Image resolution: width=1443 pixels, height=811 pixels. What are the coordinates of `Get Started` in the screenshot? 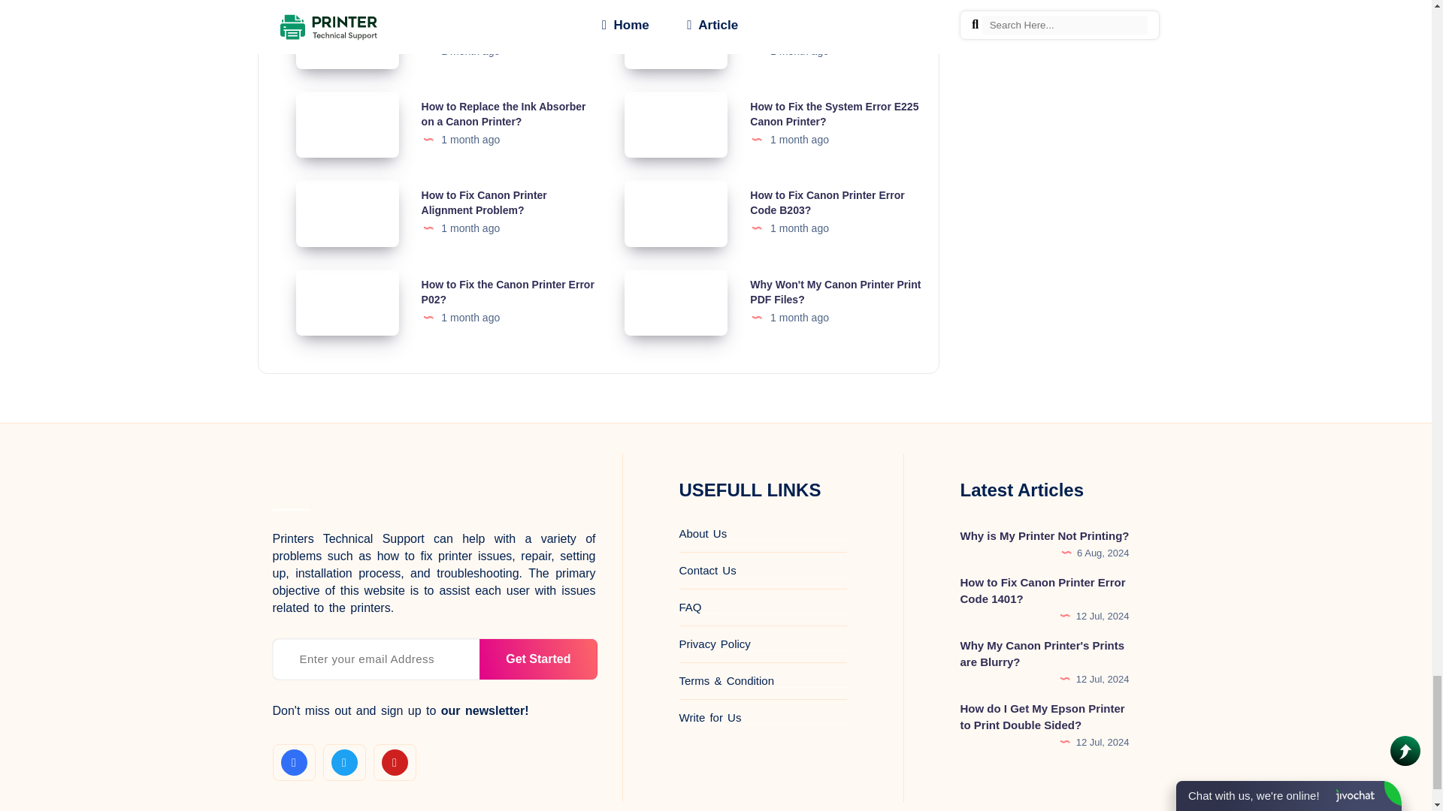 It's located at (538, 659).